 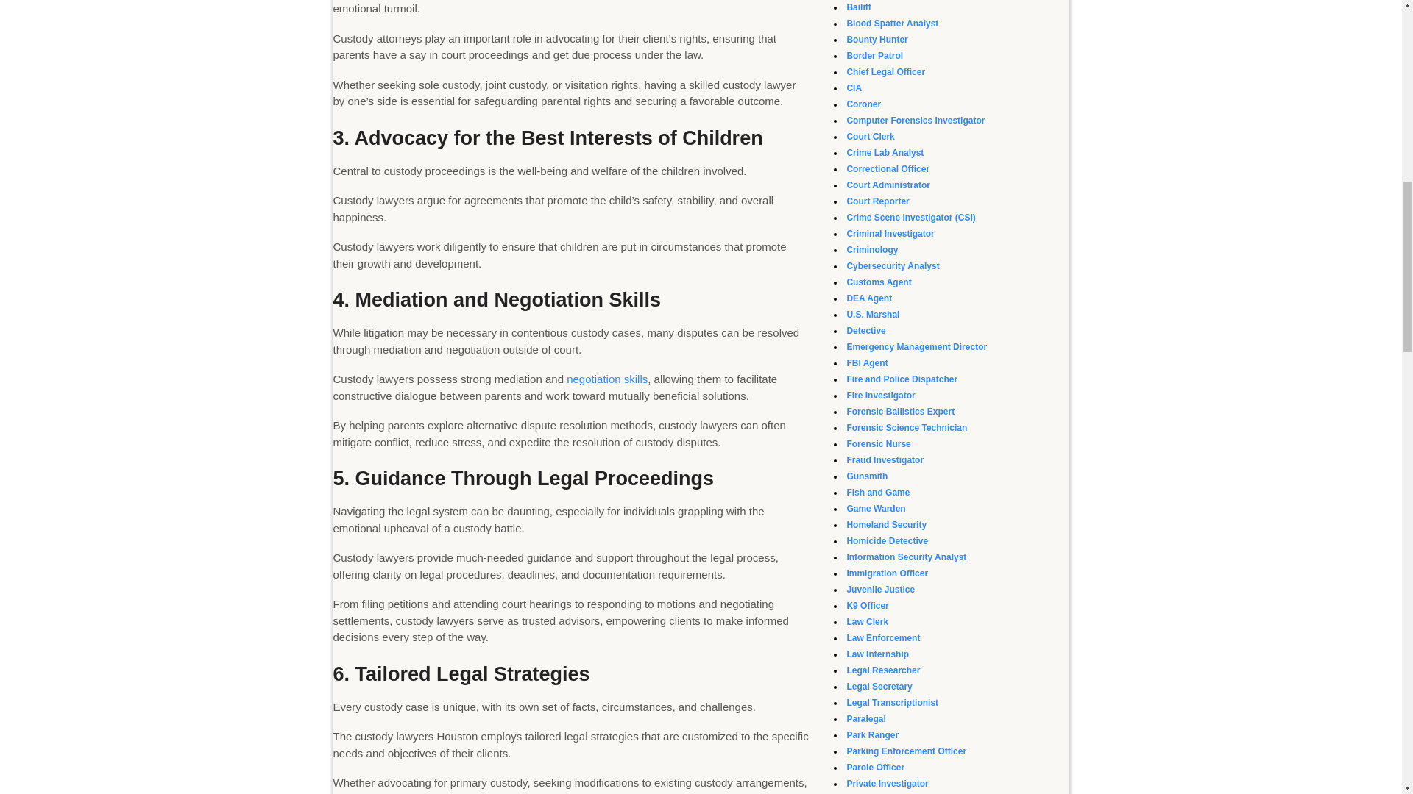 I want to click on Computer Forensics Investigator, so click(x=916, y=120).